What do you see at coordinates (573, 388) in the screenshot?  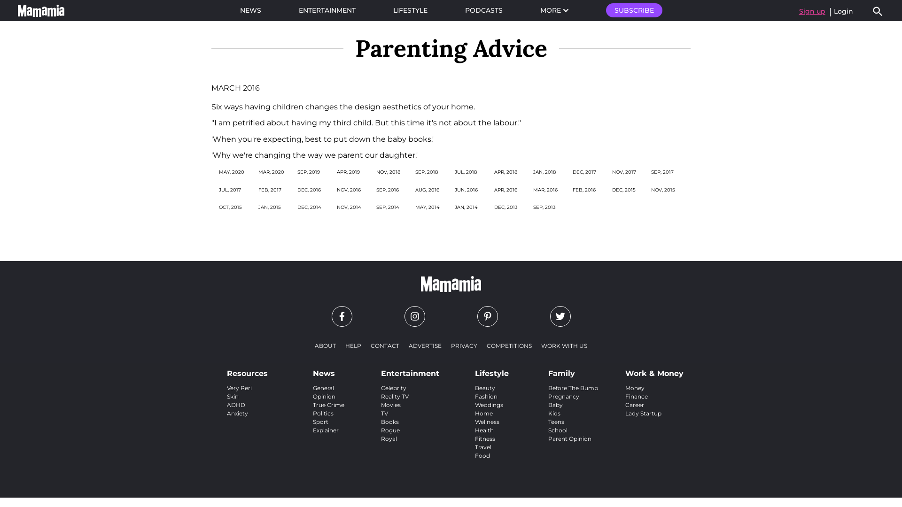 I see `Before The Bump` at bounding box center [573, 388].